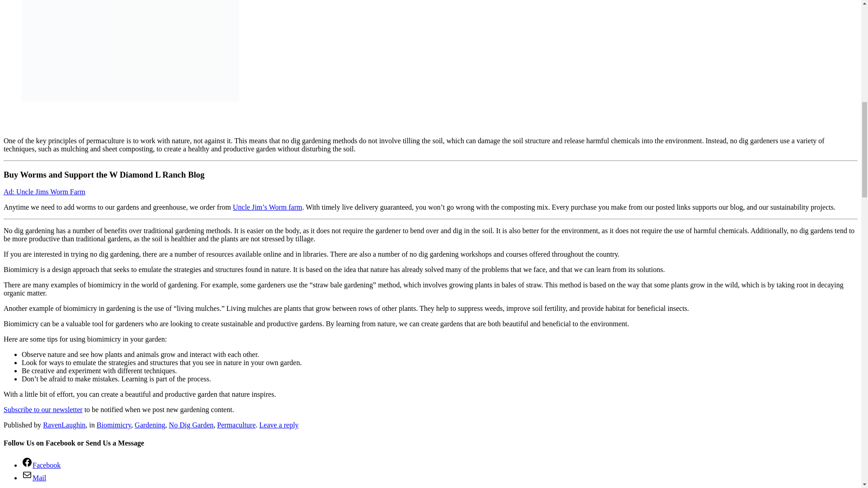 The width and height of the screenshot is (868, 488). What do you see at coordinates (279, 425) in the screenshot?
I see `Leave a reply` at bounding box center [279, 425].